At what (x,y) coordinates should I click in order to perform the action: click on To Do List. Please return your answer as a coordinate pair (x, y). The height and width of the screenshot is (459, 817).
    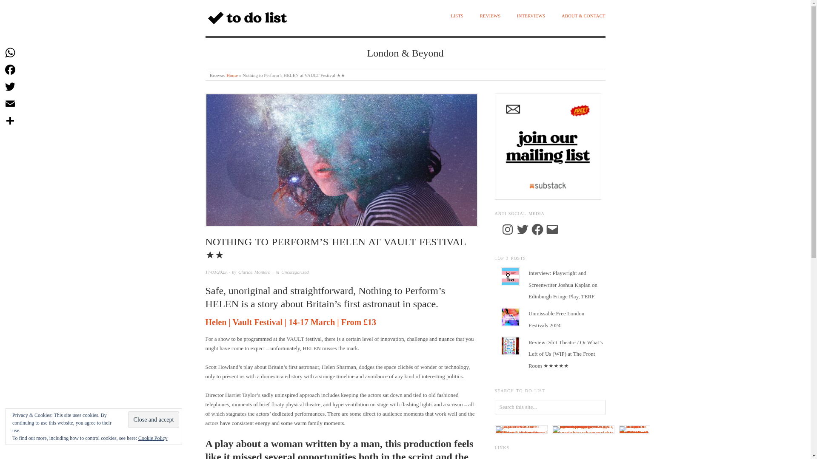
    Looking at the image, I should click on (231, 75).